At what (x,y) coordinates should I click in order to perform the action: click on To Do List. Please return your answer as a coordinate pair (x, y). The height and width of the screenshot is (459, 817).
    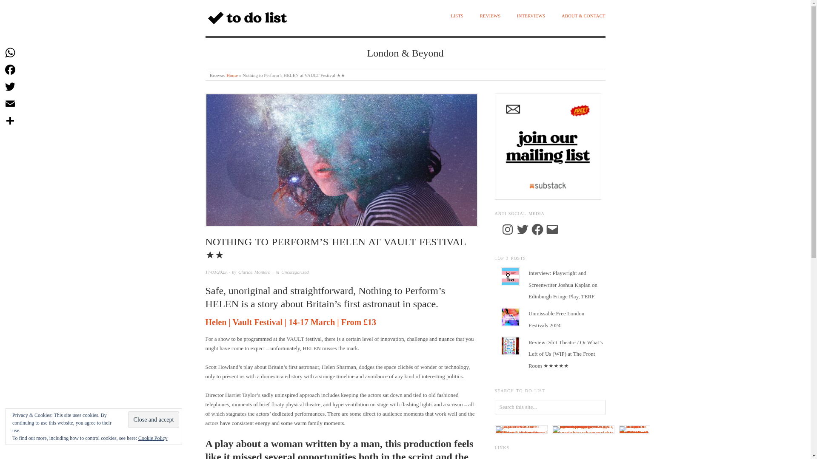
    Looking at the image, I should click on (231, 75).